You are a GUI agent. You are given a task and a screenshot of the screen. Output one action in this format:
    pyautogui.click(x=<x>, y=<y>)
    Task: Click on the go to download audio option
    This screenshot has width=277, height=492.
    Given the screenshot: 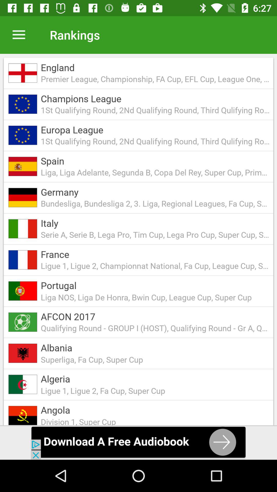 What is the action you would take?
    pyautogui.click(x=138, y=443)
    